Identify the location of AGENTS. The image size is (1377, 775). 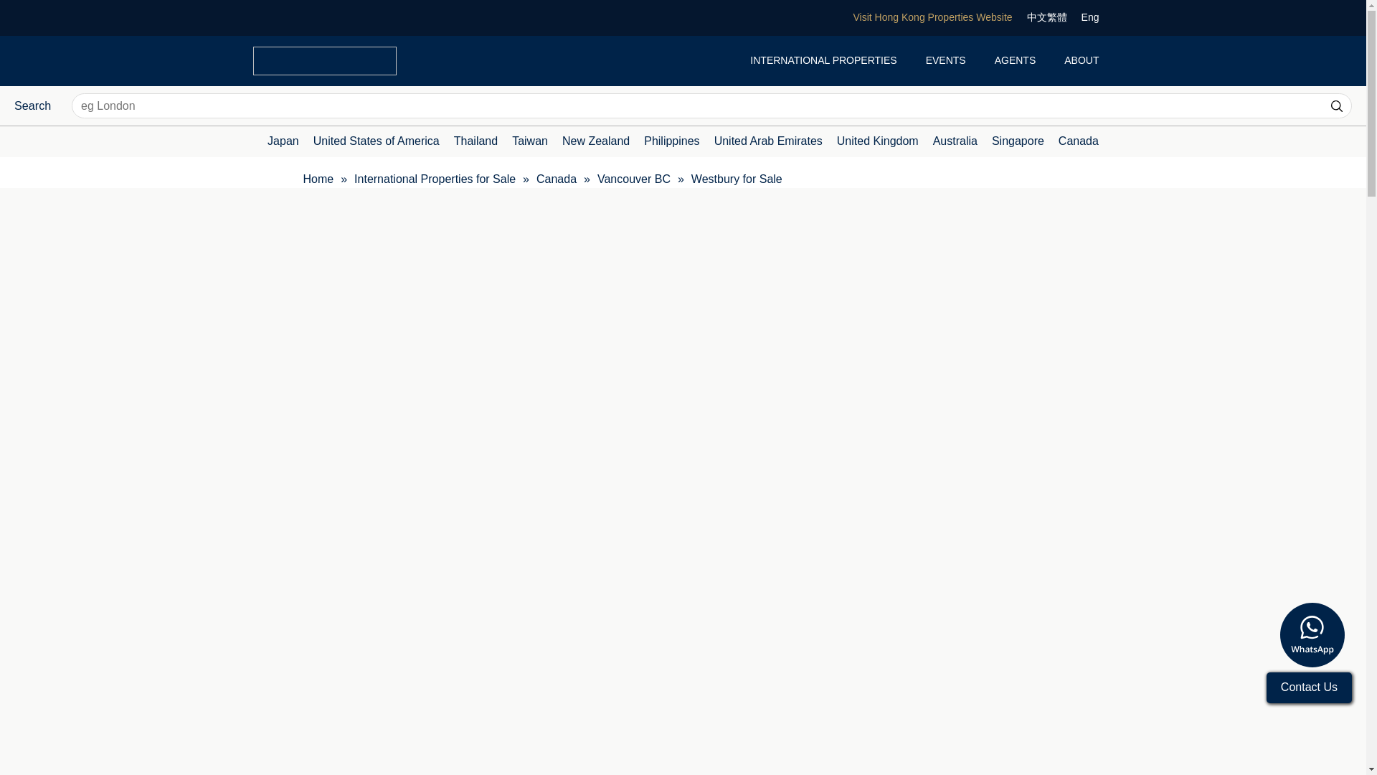
(1016, 60).